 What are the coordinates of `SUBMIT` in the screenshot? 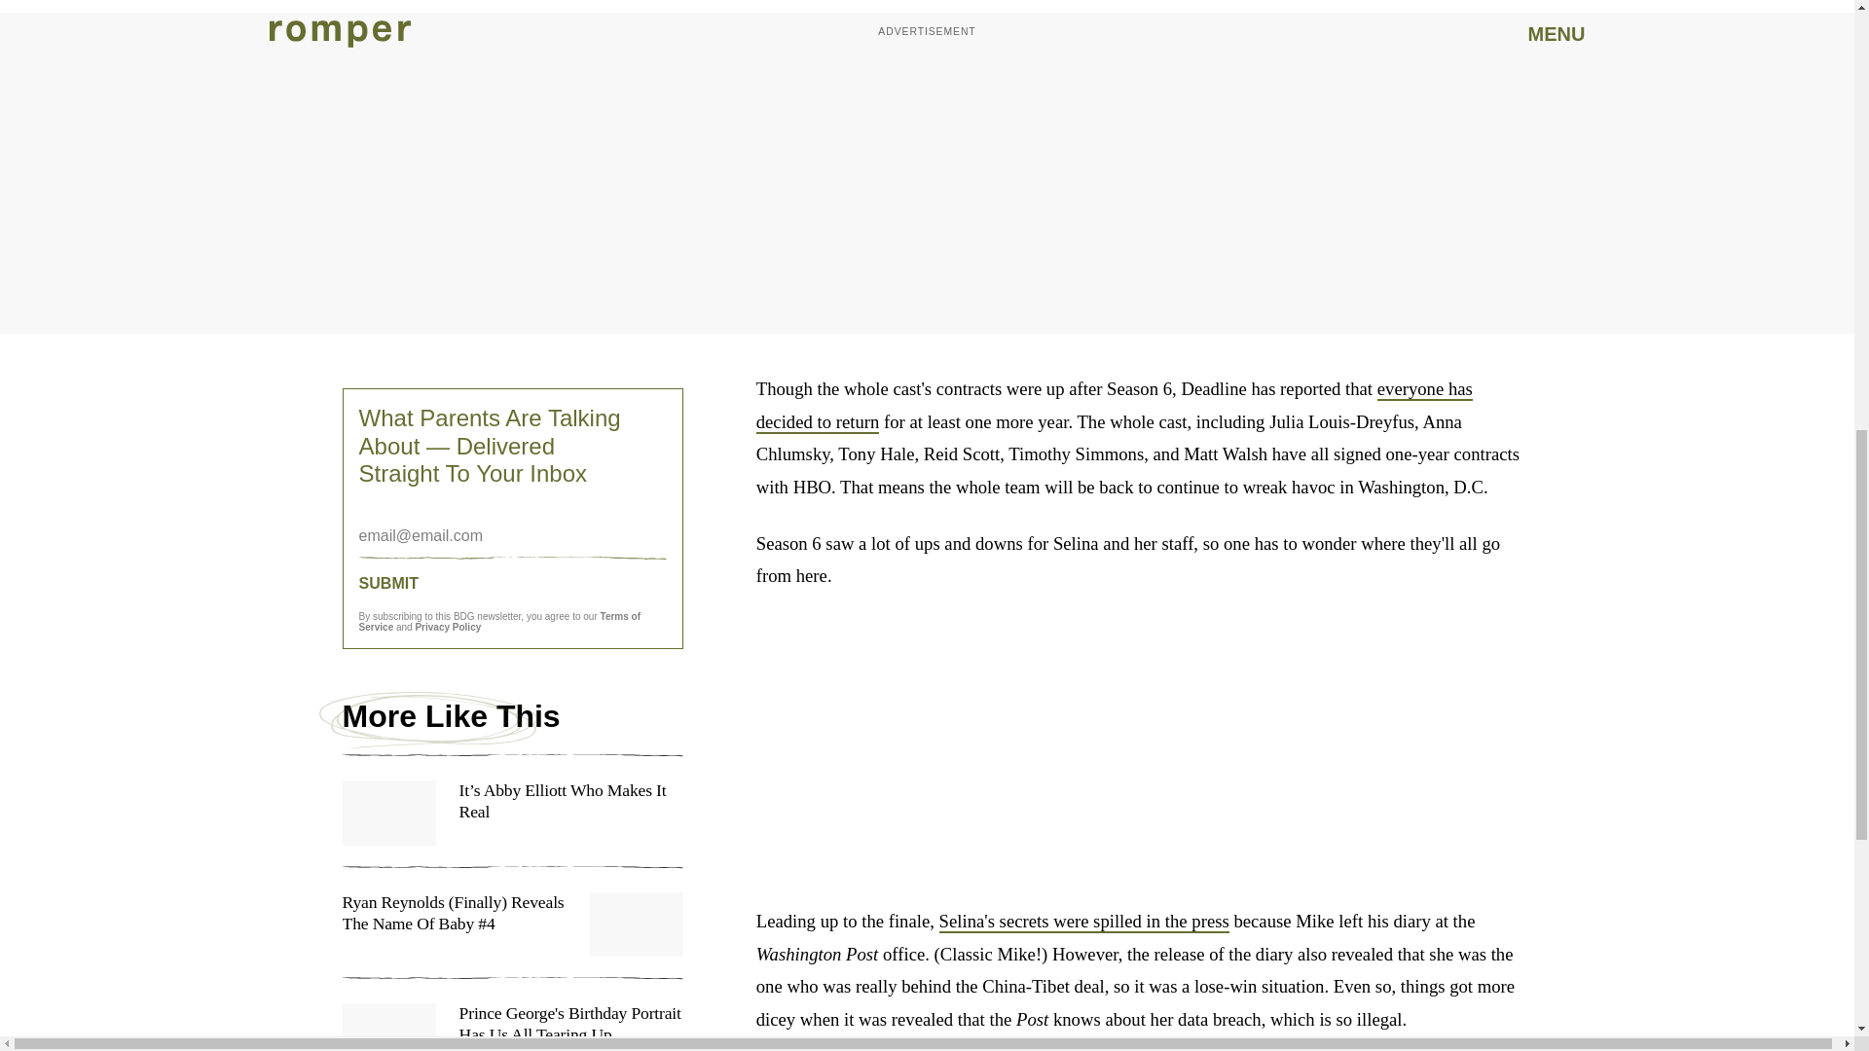 It's located at (512, 582).